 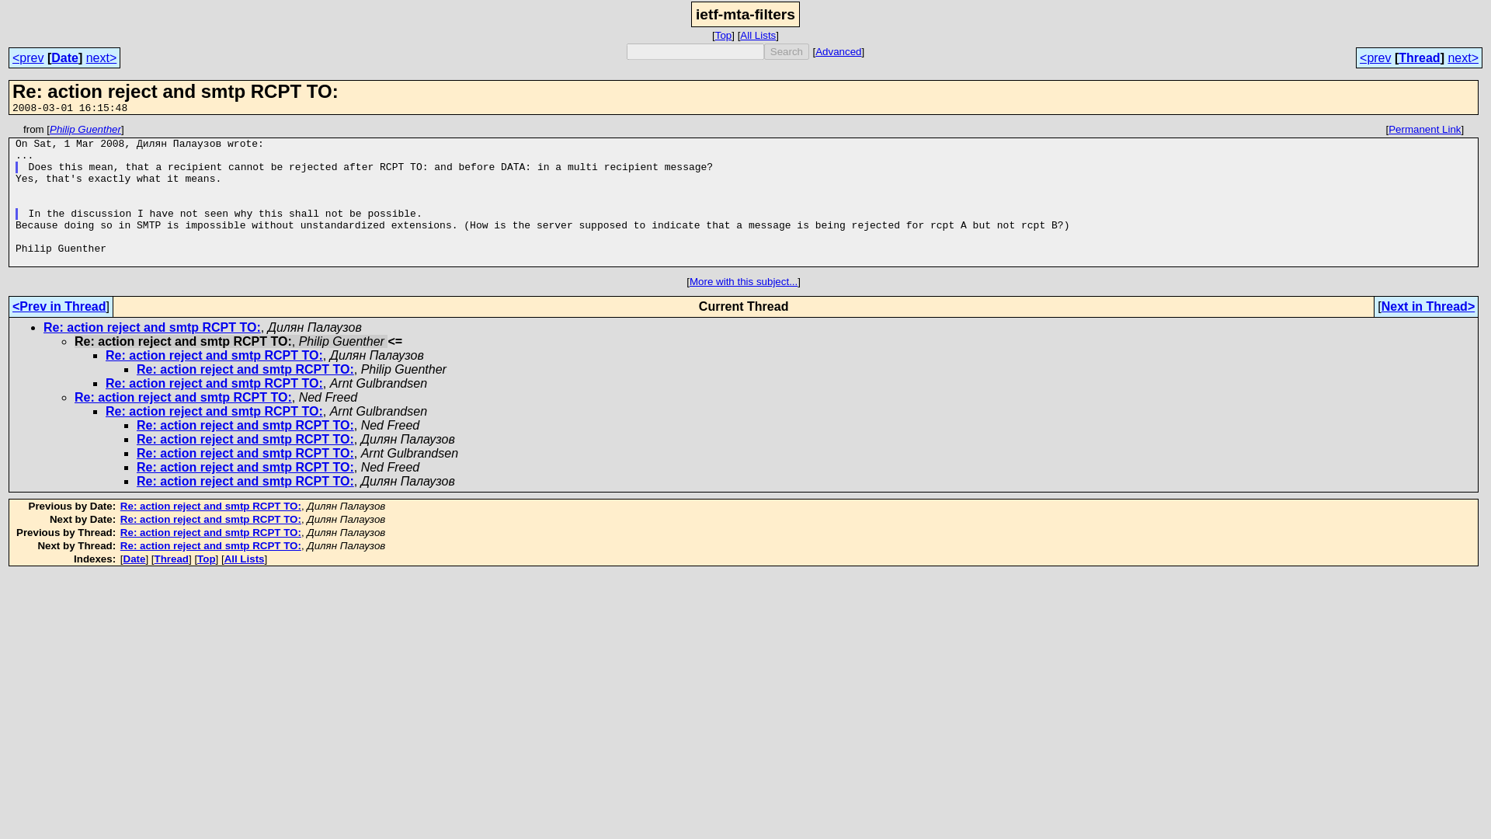 I want to click on Re: action reject and smtp RCPT TO:, so click(x=245, y=452).